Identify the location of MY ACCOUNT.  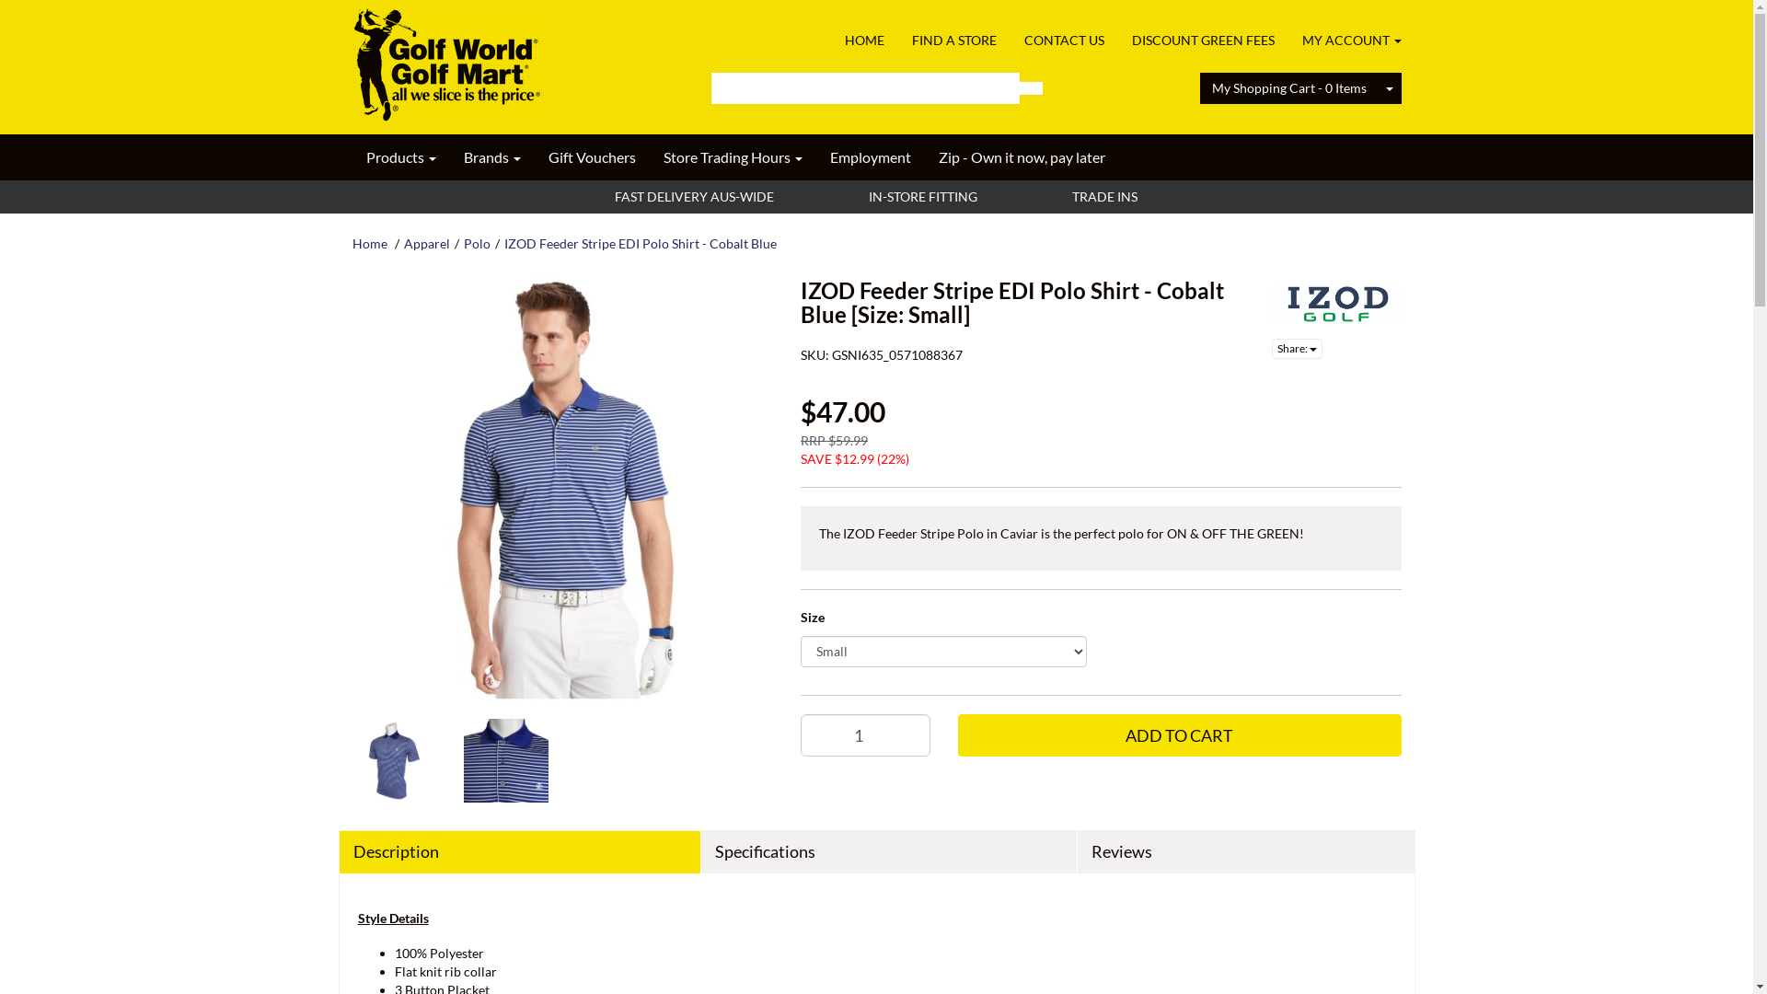
(1345, 40).